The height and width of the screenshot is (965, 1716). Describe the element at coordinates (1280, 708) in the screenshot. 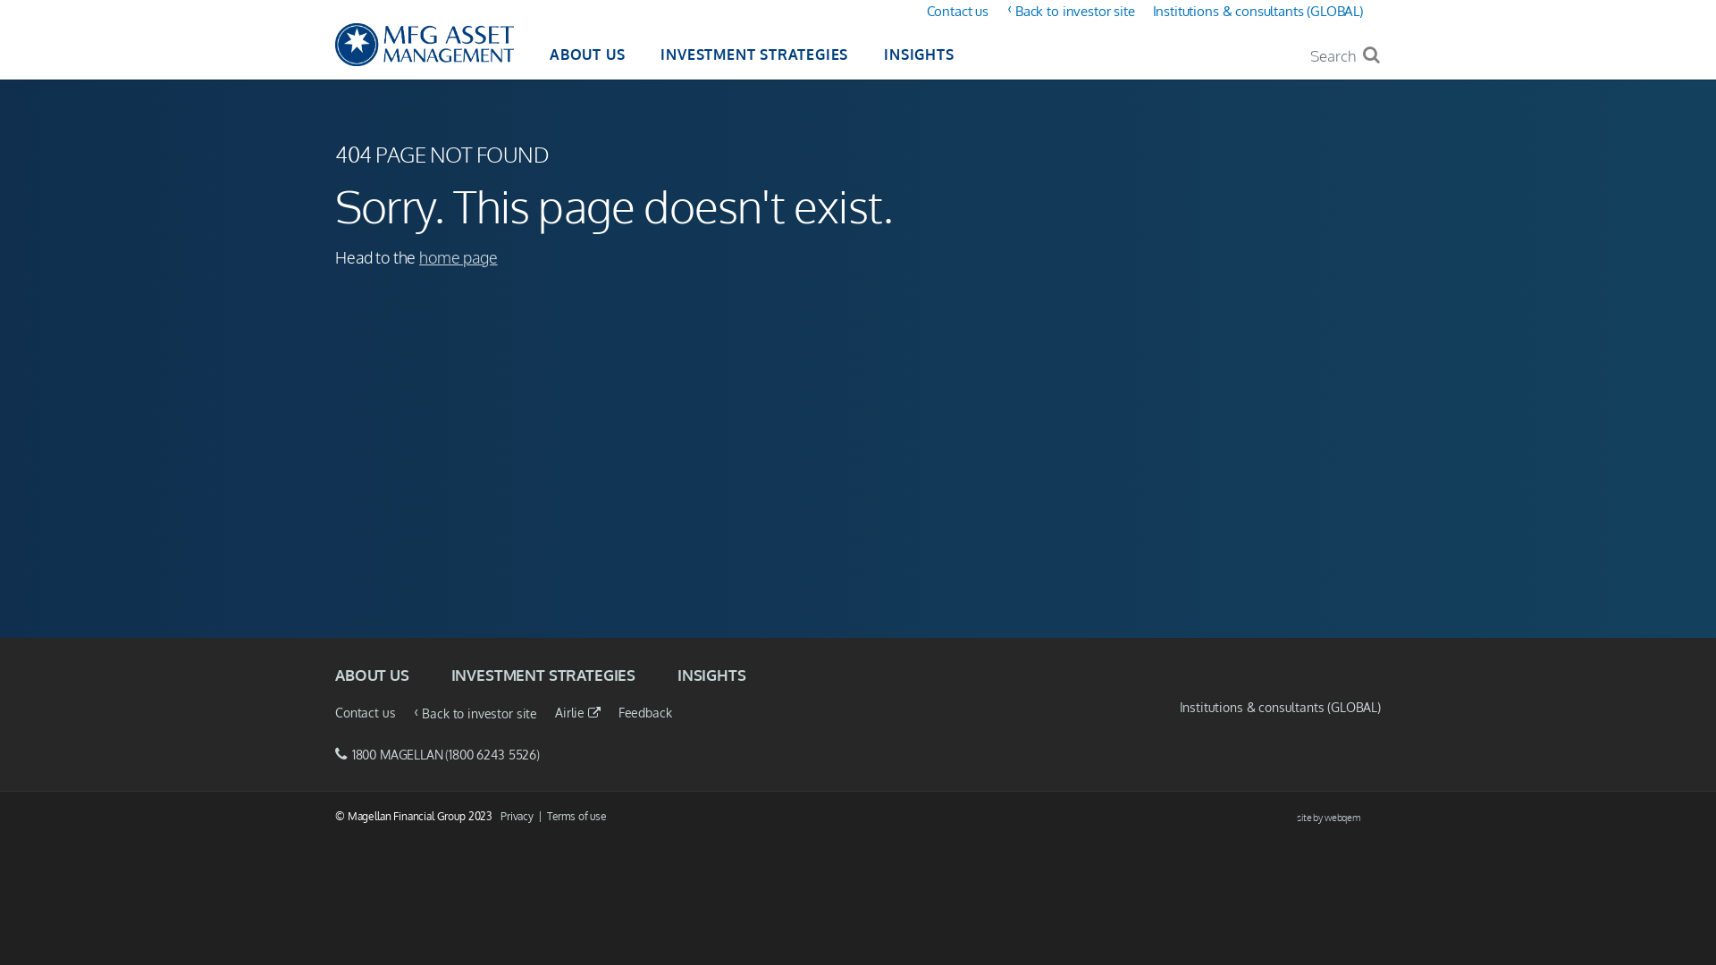

I see `Institutions & consultants (GLOBAL)` at that location.